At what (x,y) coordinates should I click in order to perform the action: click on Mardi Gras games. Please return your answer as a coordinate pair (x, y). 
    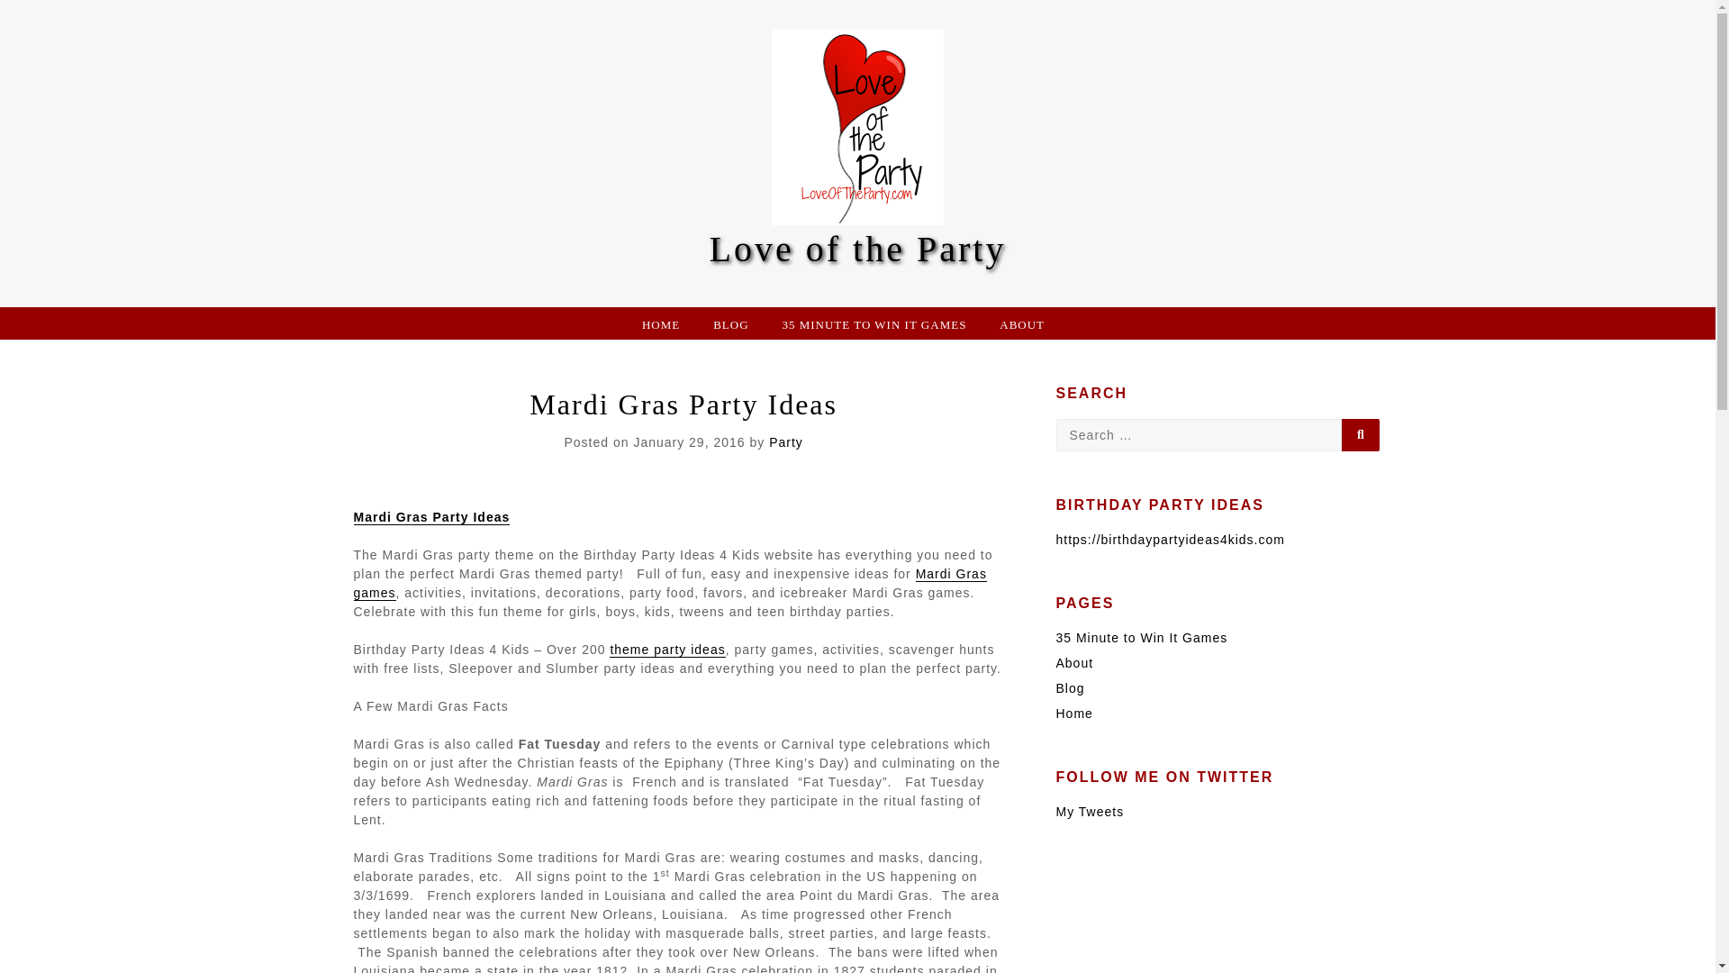
    Looking at the image, I should click on (668, 583).